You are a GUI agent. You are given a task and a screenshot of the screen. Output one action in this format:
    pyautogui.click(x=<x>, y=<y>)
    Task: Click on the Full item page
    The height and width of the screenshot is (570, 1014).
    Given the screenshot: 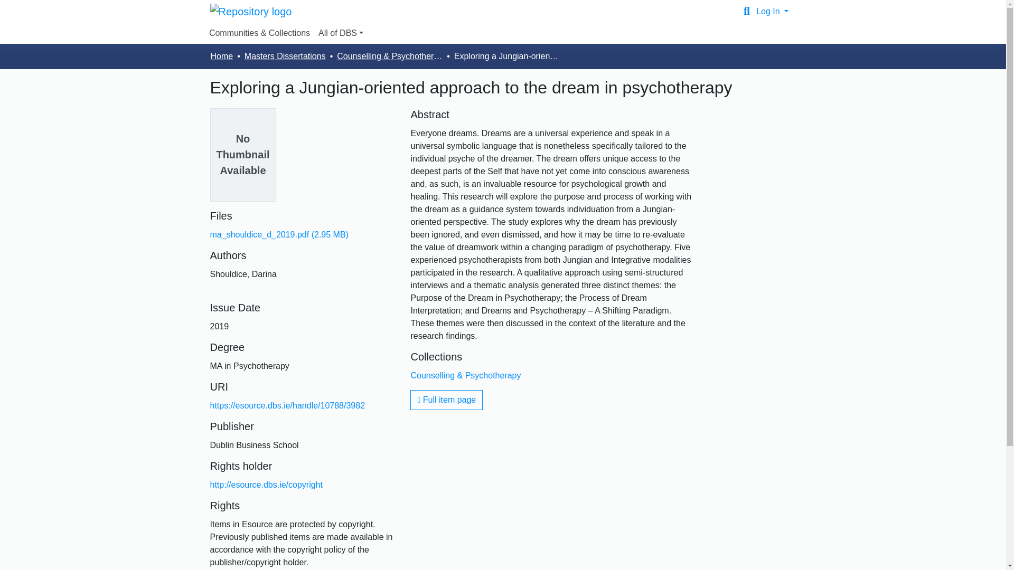 What is the action you would take?
    pyautogui.click(x=446, y=400)
    